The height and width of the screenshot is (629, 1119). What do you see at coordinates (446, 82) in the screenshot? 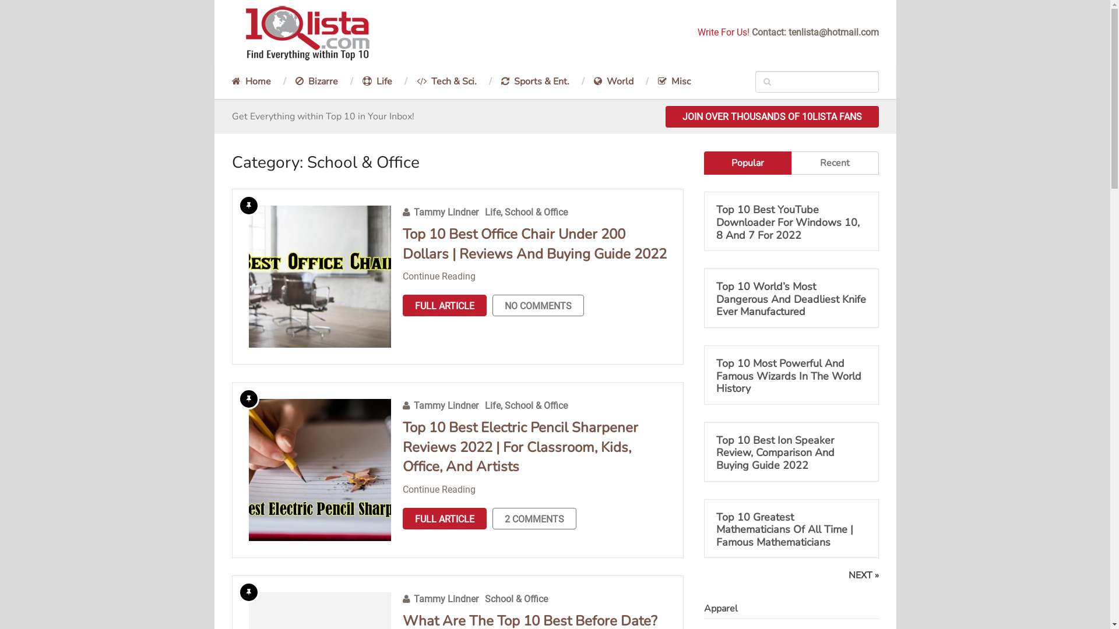
I see `Tech & Sci.` at bounding box center [446, 82].